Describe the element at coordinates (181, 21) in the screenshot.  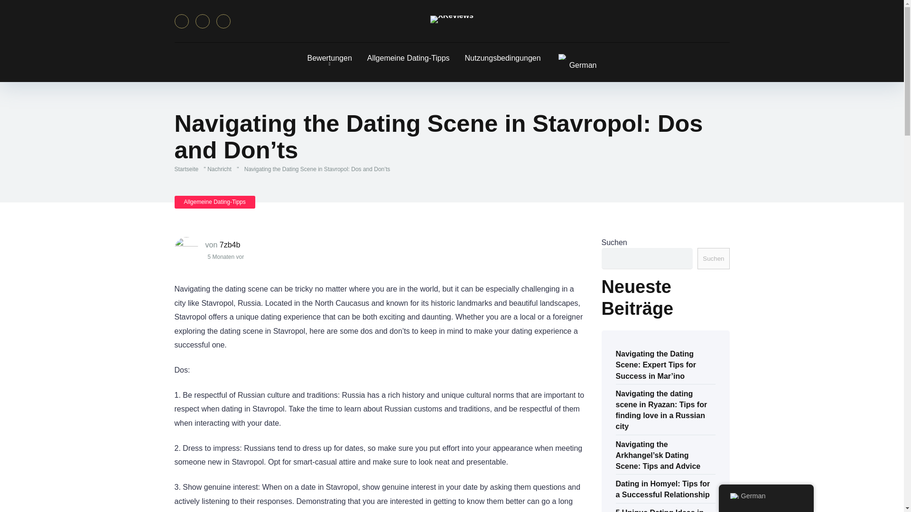
I see `Facebook` at that location.